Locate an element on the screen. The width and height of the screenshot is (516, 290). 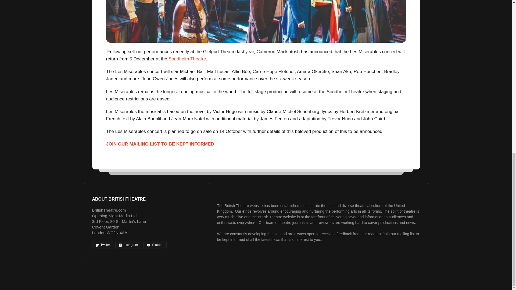
Sondheim Theatre is located at coordinates (187, 59).